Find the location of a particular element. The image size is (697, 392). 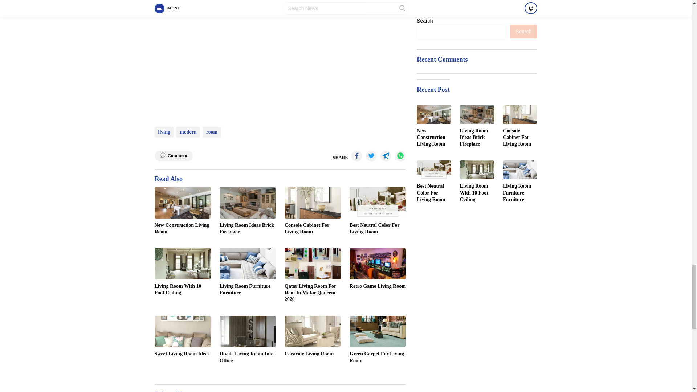

room is located at coordinates (212, 131).